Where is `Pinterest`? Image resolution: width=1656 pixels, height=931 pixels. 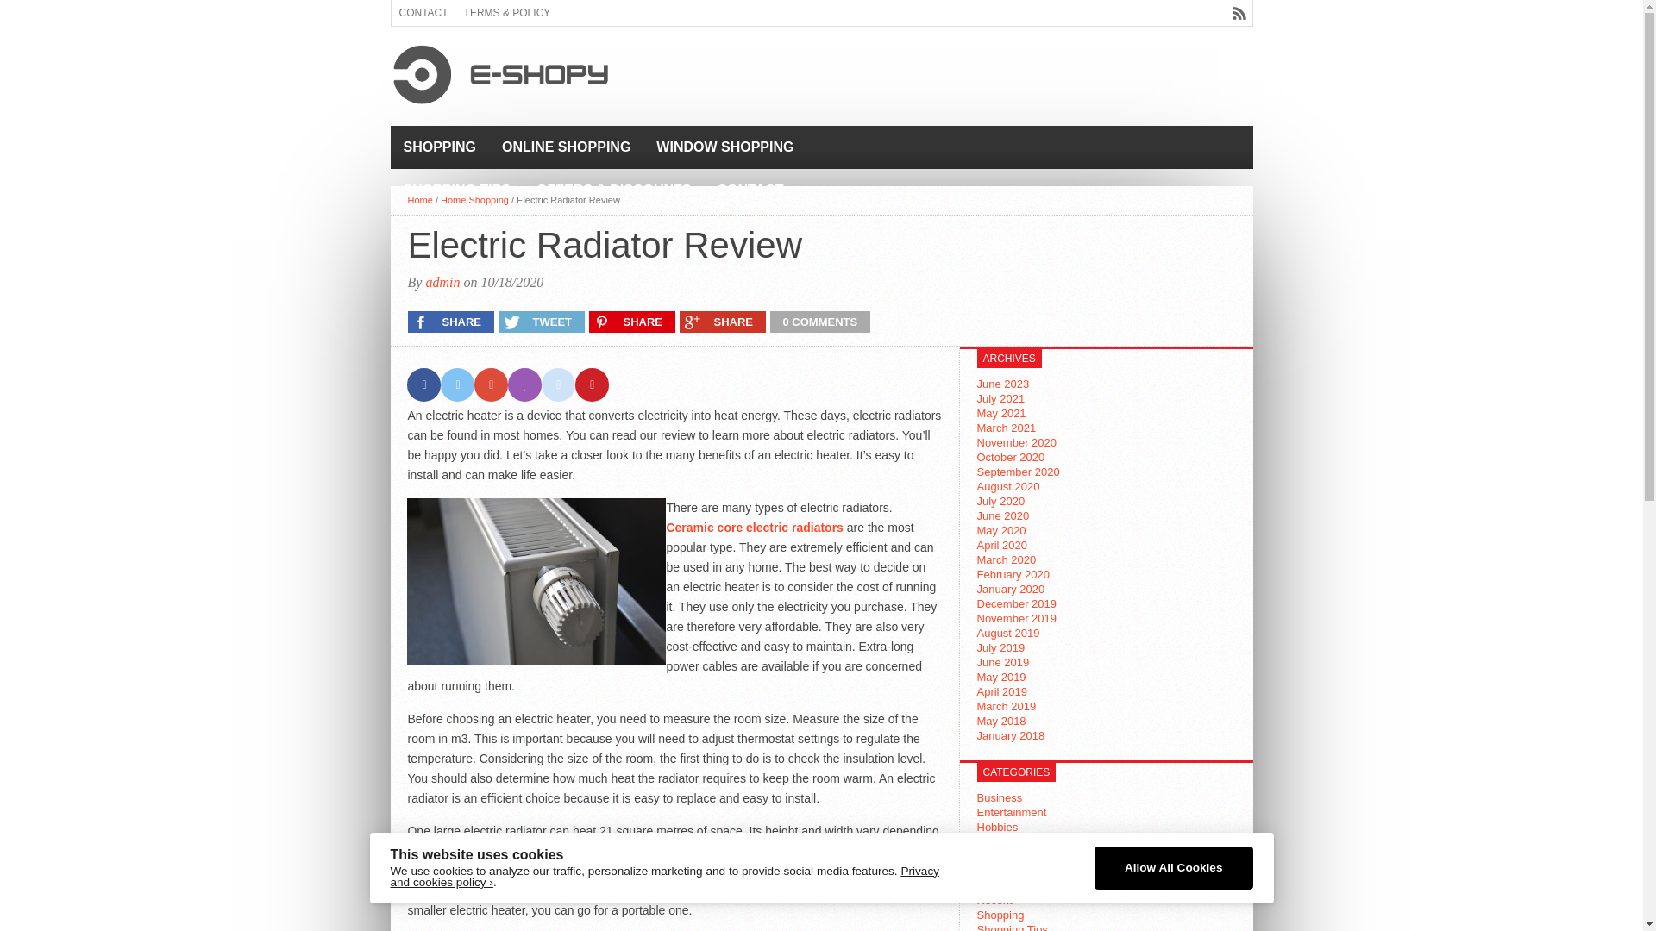
Pinterest is located at coordinates (592, 384).